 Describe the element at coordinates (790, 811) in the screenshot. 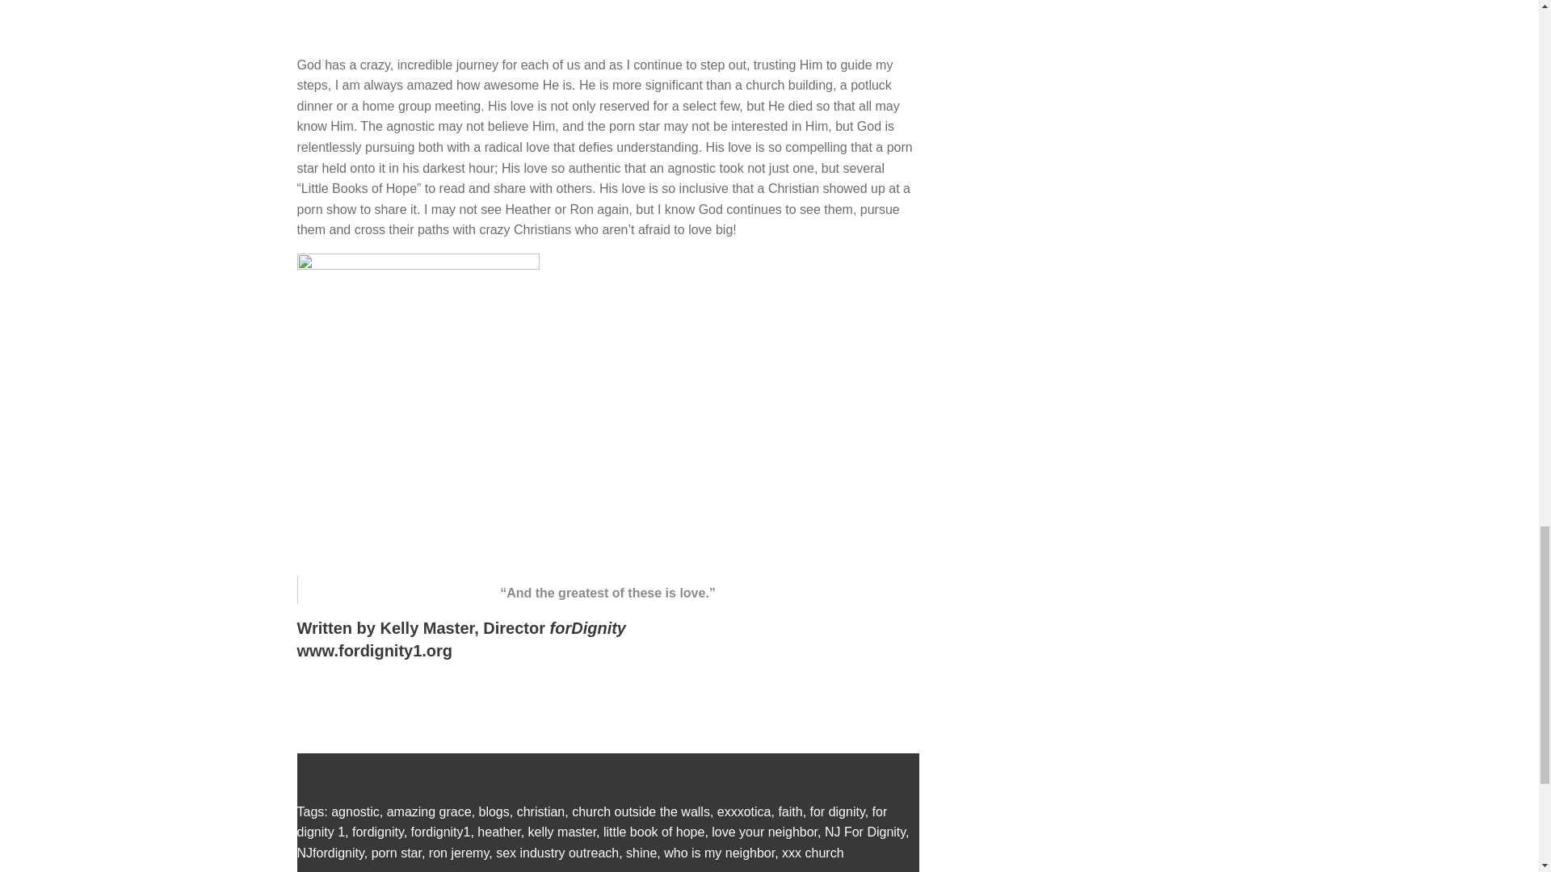

I see `faith` at that location.